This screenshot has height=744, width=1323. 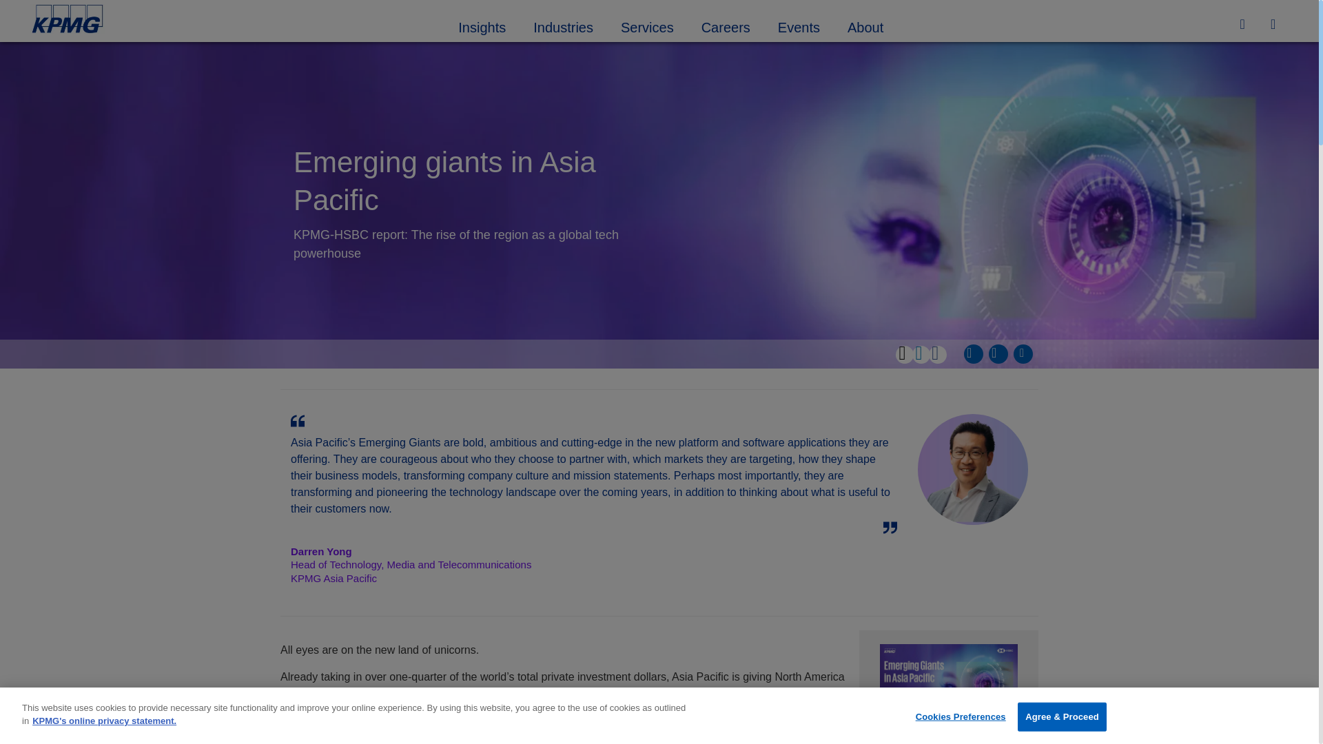 What do you see at coordinates (564, 25) in the screenshot?
I see `Industries` at bounding box center [564, 25].